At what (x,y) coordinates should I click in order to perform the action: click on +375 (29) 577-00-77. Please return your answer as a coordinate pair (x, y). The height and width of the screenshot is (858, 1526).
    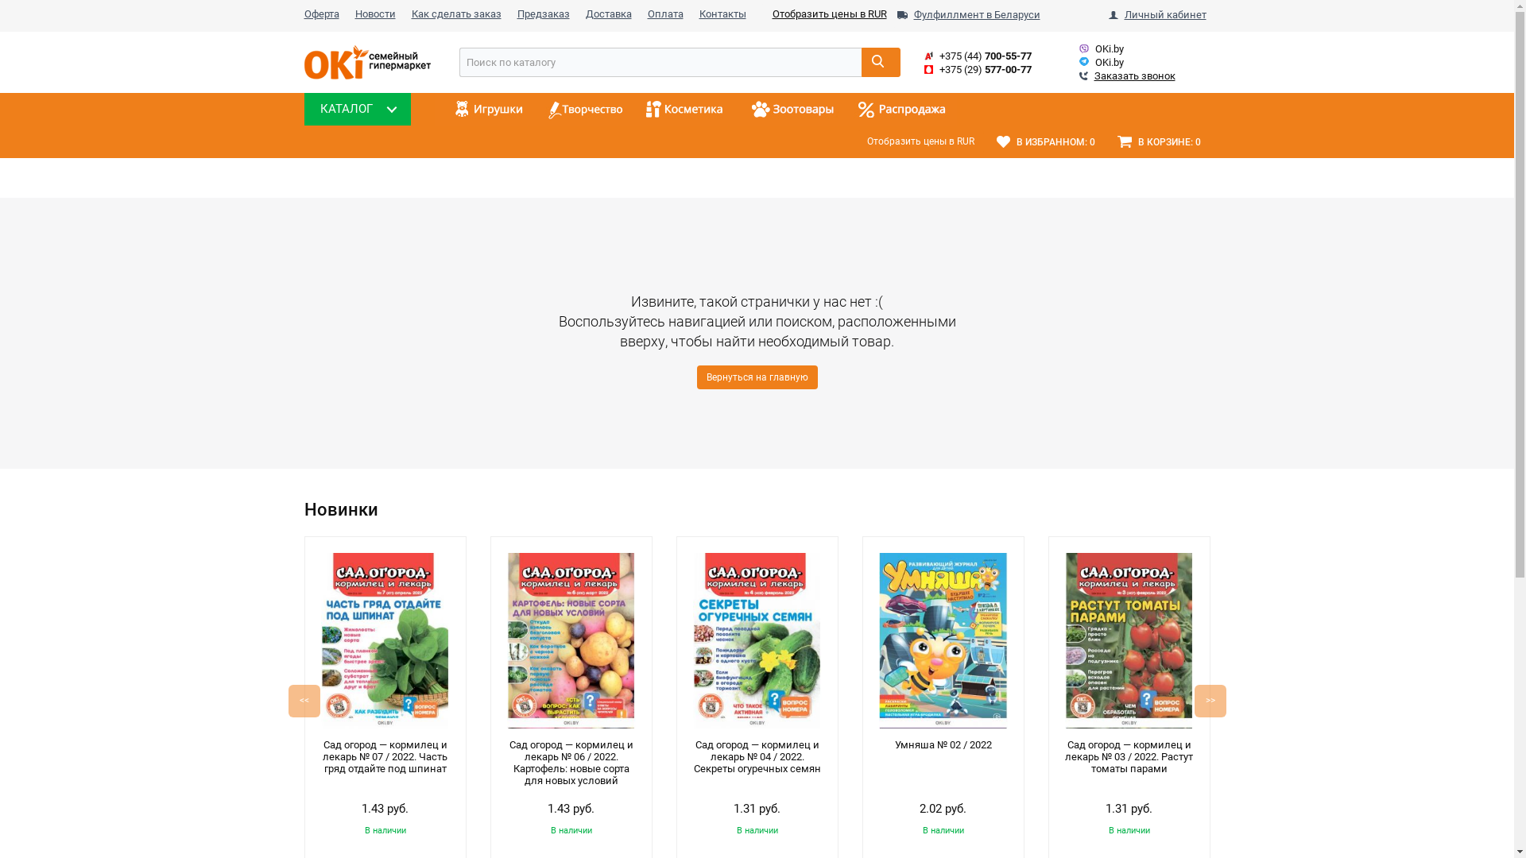
    Looking at the image, I should click on (986, 70).